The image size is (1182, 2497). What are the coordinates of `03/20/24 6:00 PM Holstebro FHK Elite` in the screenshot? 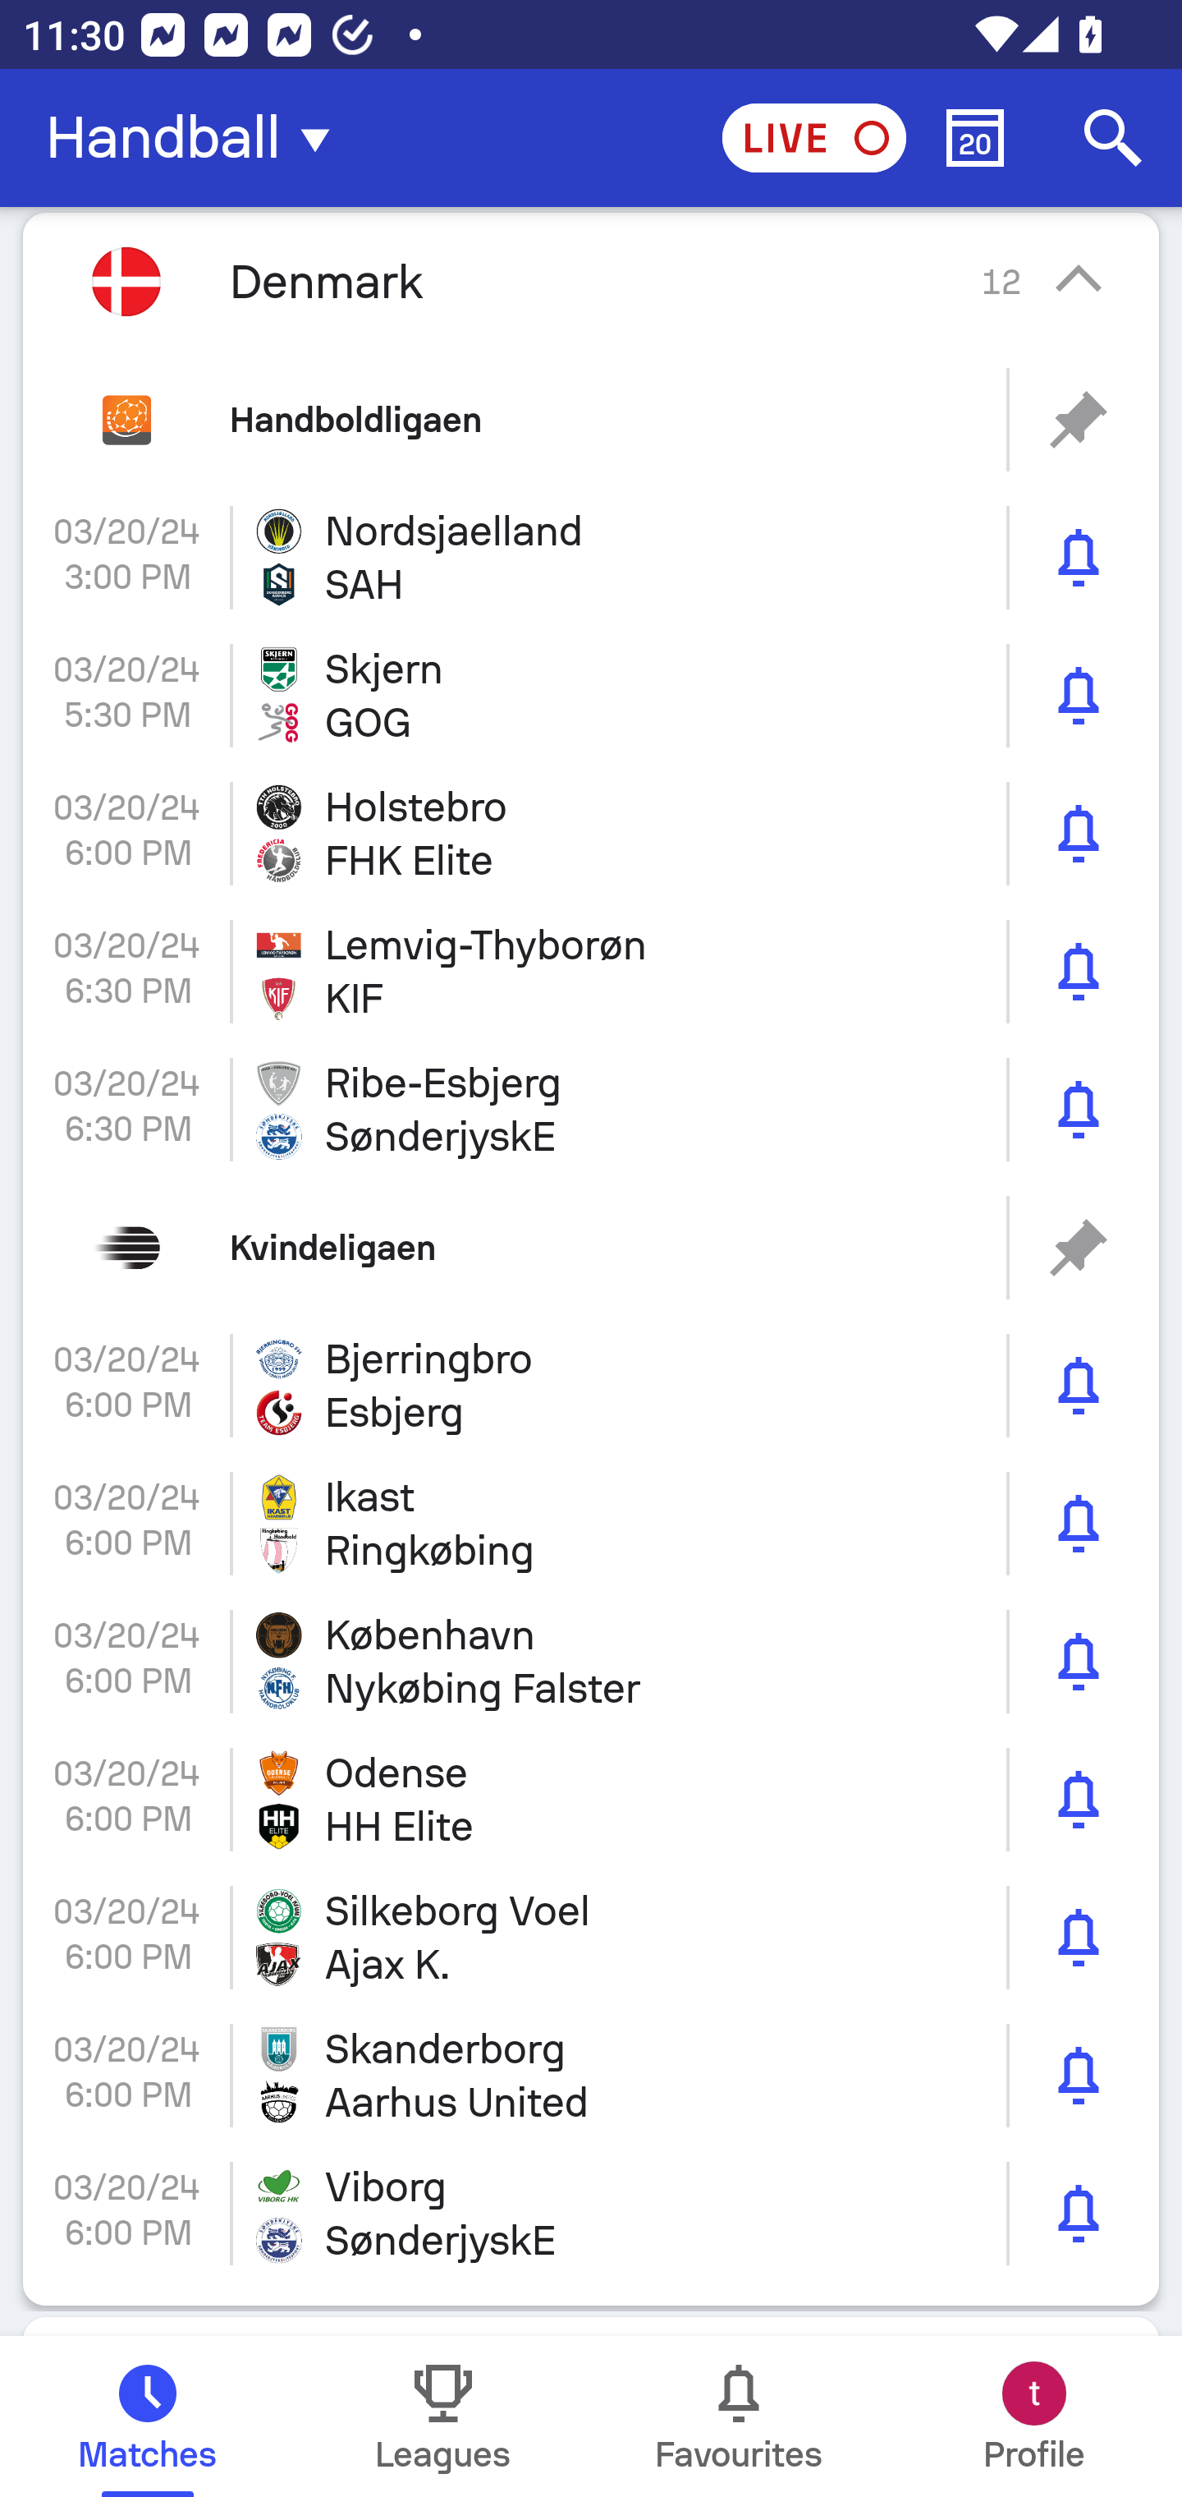 It's located at (591, 834).